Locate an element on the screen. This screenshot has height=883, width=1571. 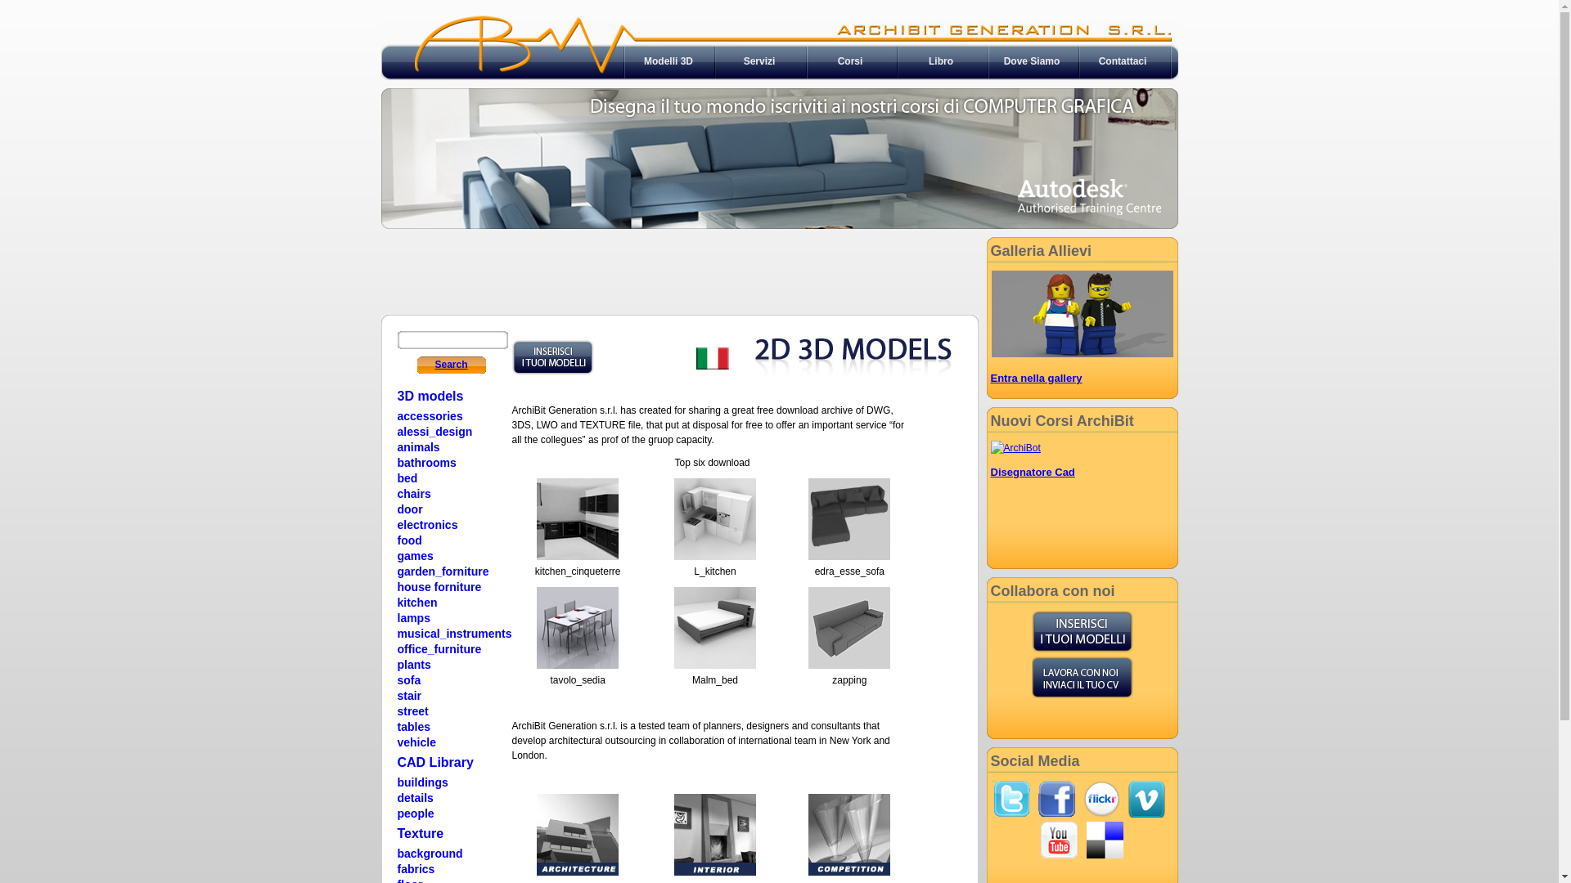
food is located at coordinates (410, 540).